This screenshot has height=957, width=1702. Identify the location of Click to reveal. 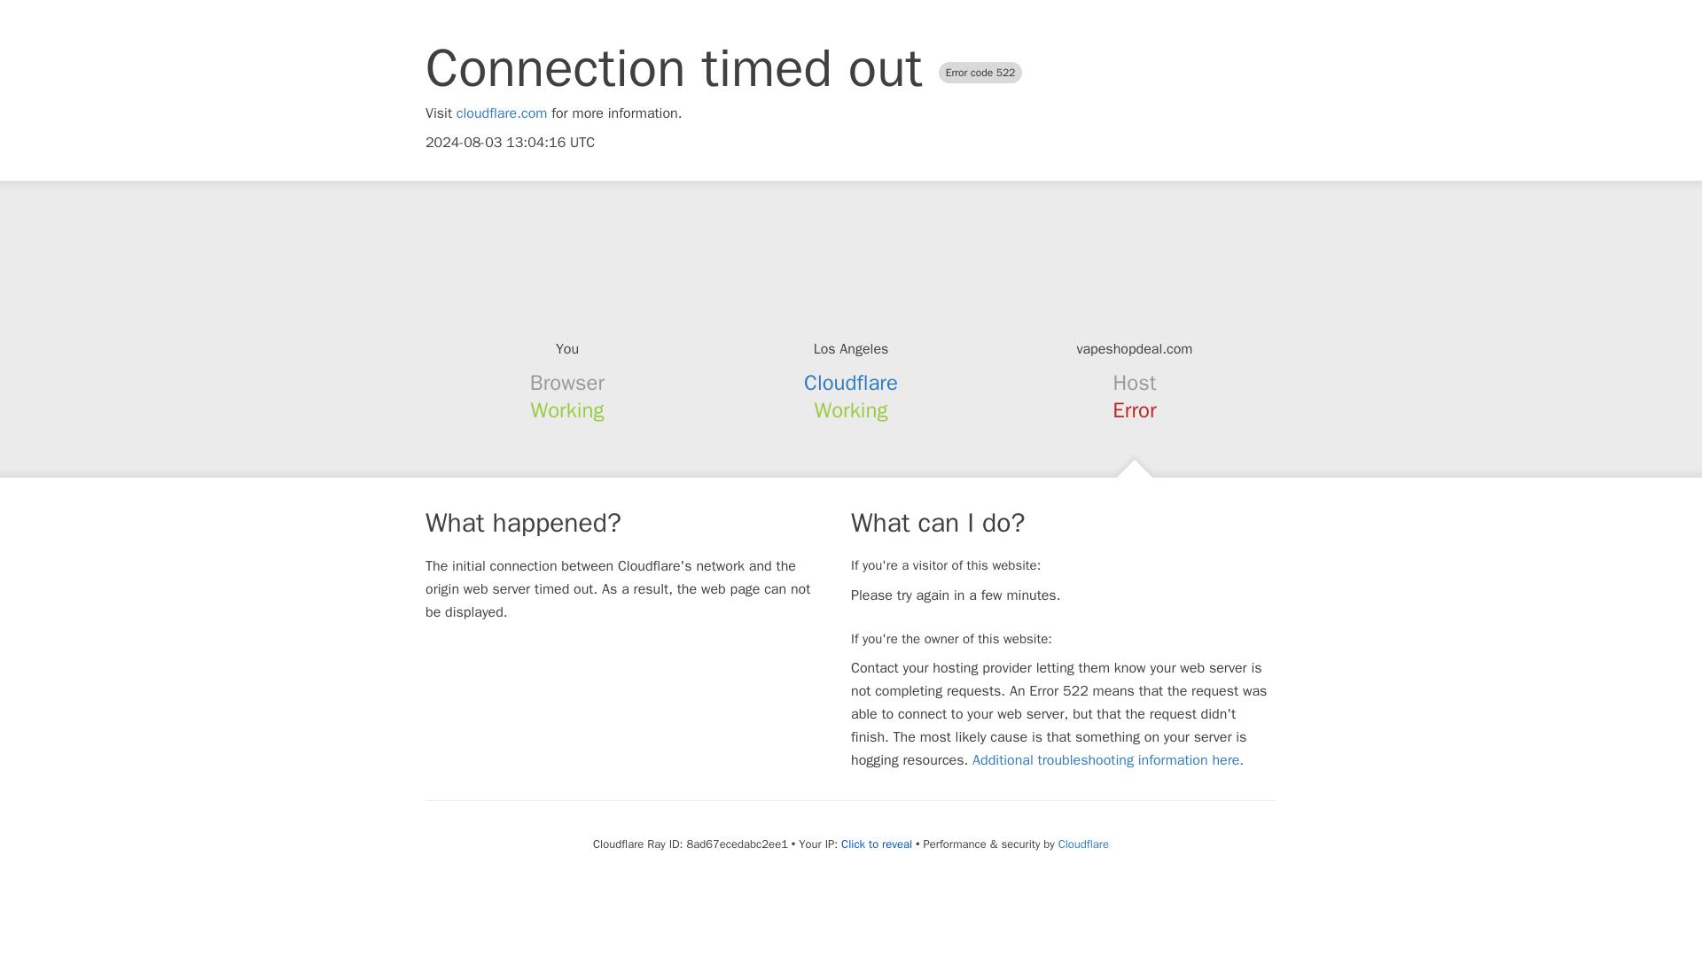
(876, 844).